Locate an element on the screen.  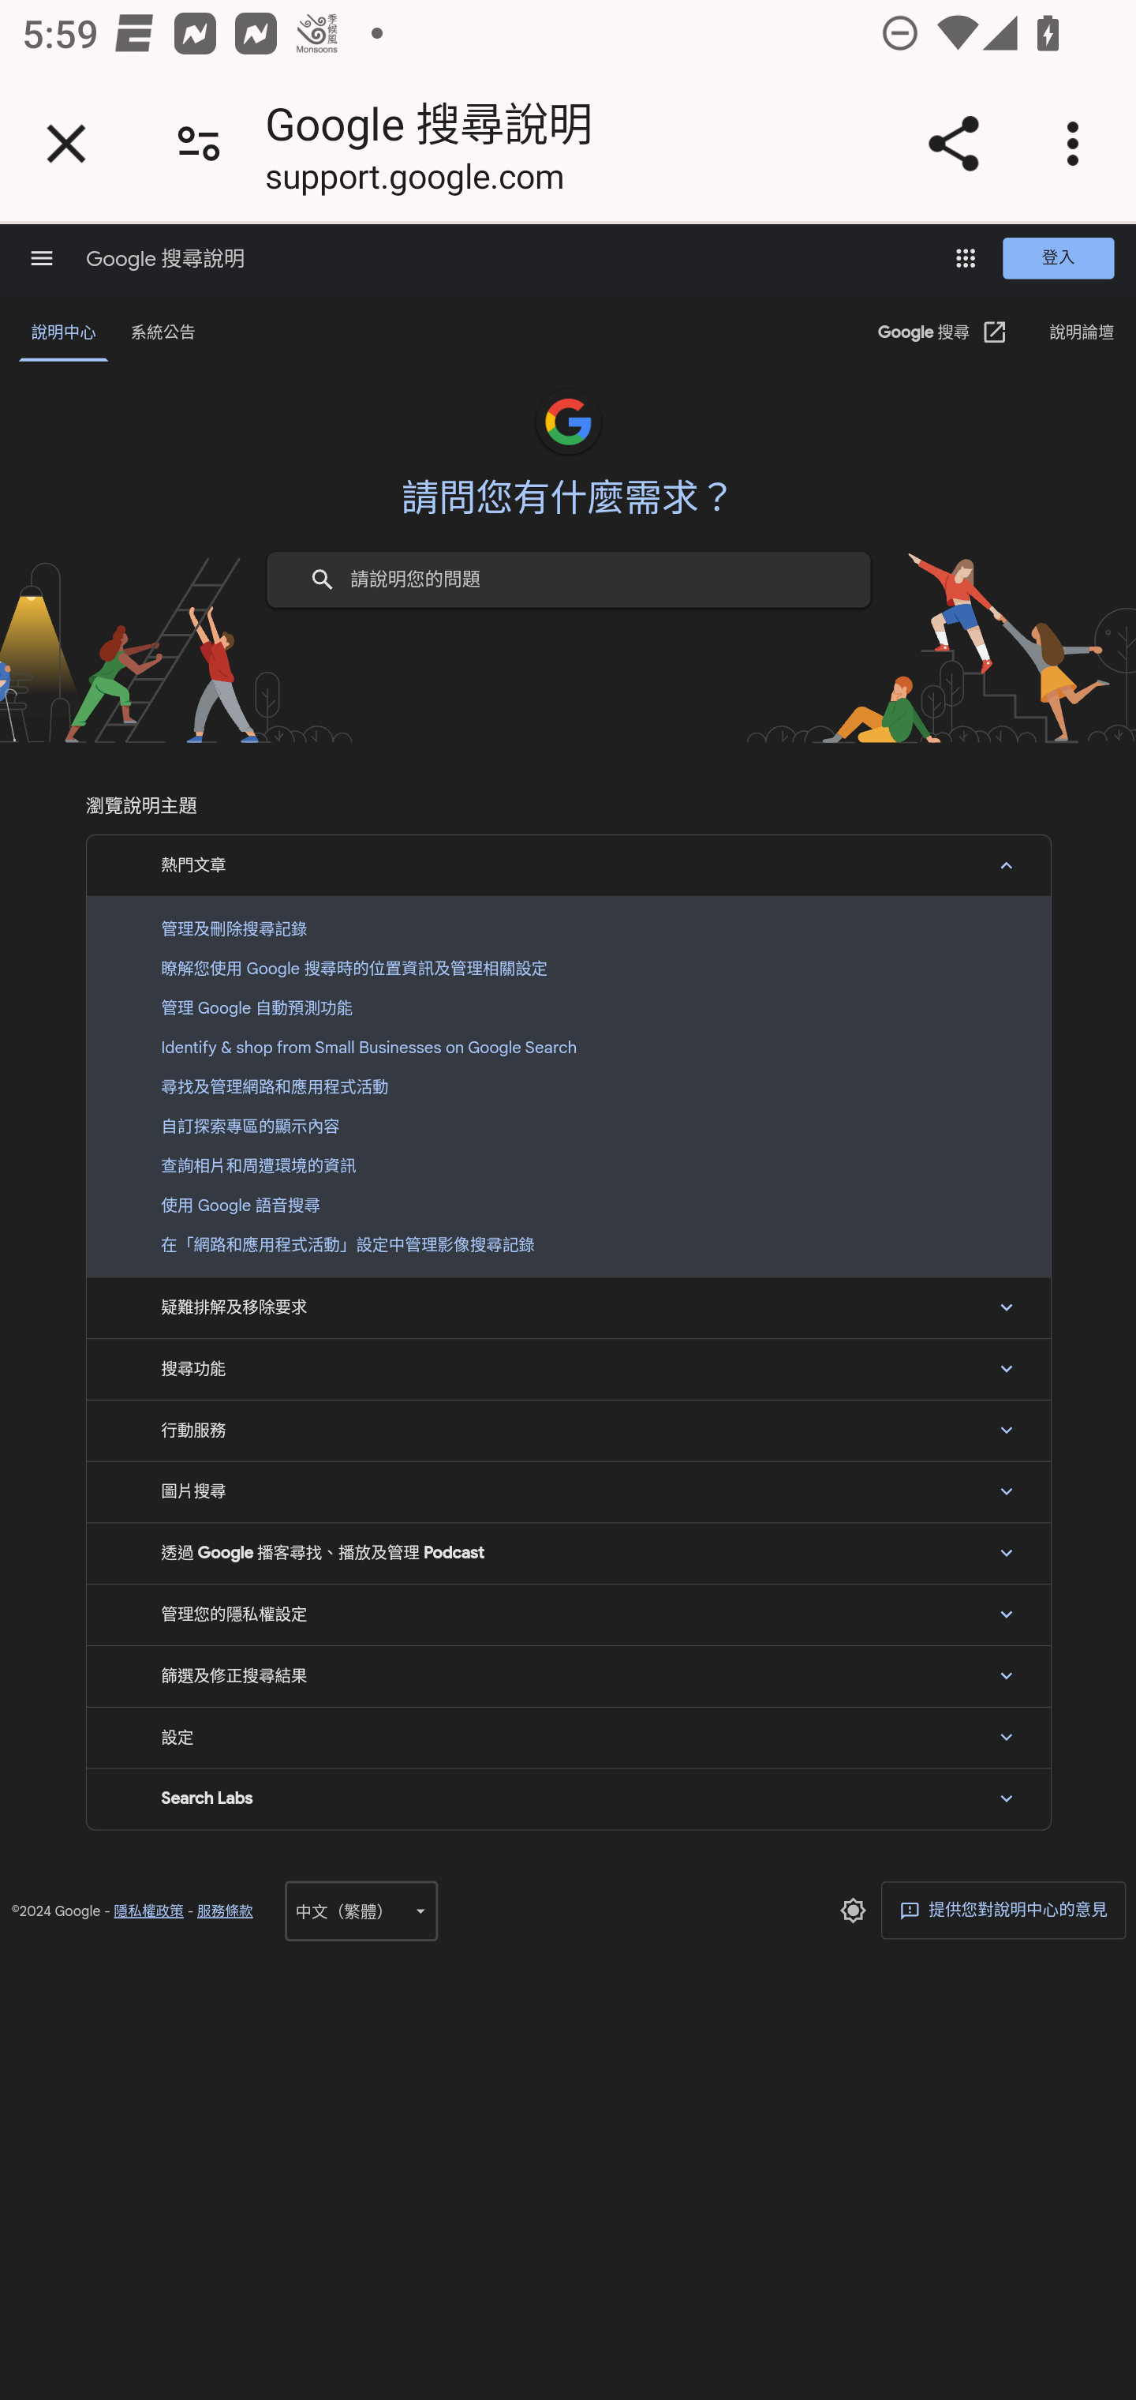
瞭解您使用 Google 搜尋時的位置資訊及管理相關設定 is located at coordinates (568, 968).